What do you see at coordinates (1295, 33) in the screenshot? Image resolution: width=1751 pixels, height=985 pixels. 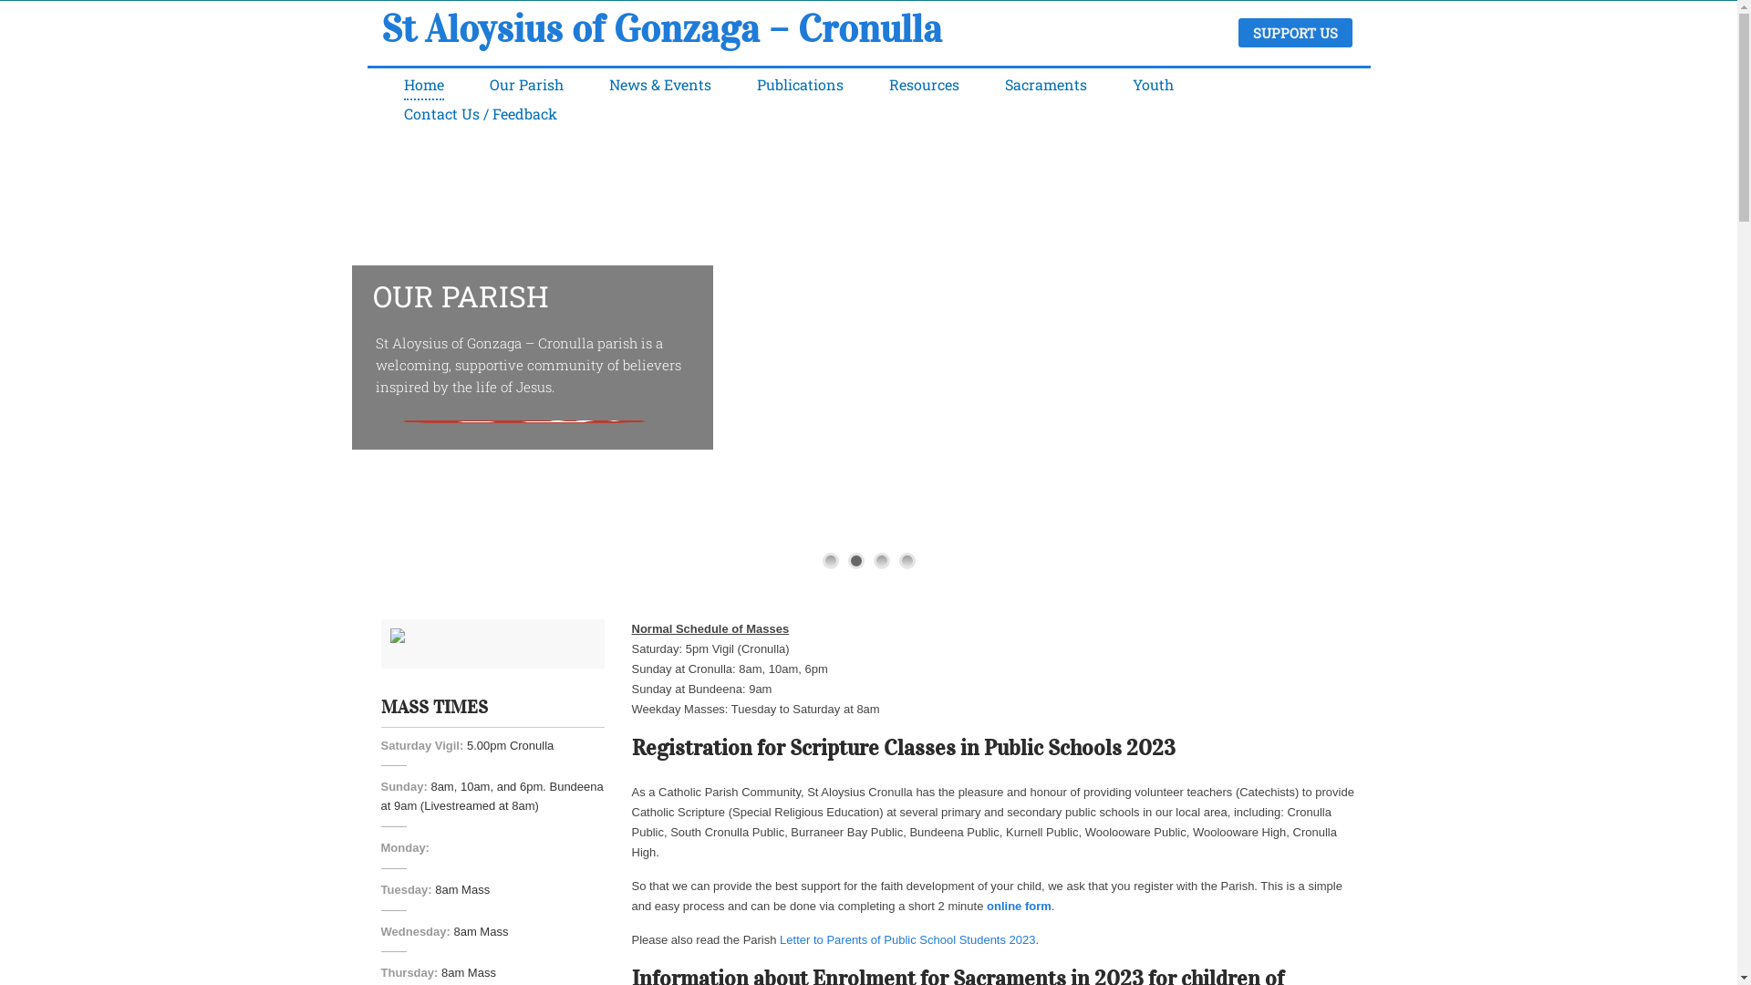 I see `SUPPORT US` at bounding box center [1295, 33].